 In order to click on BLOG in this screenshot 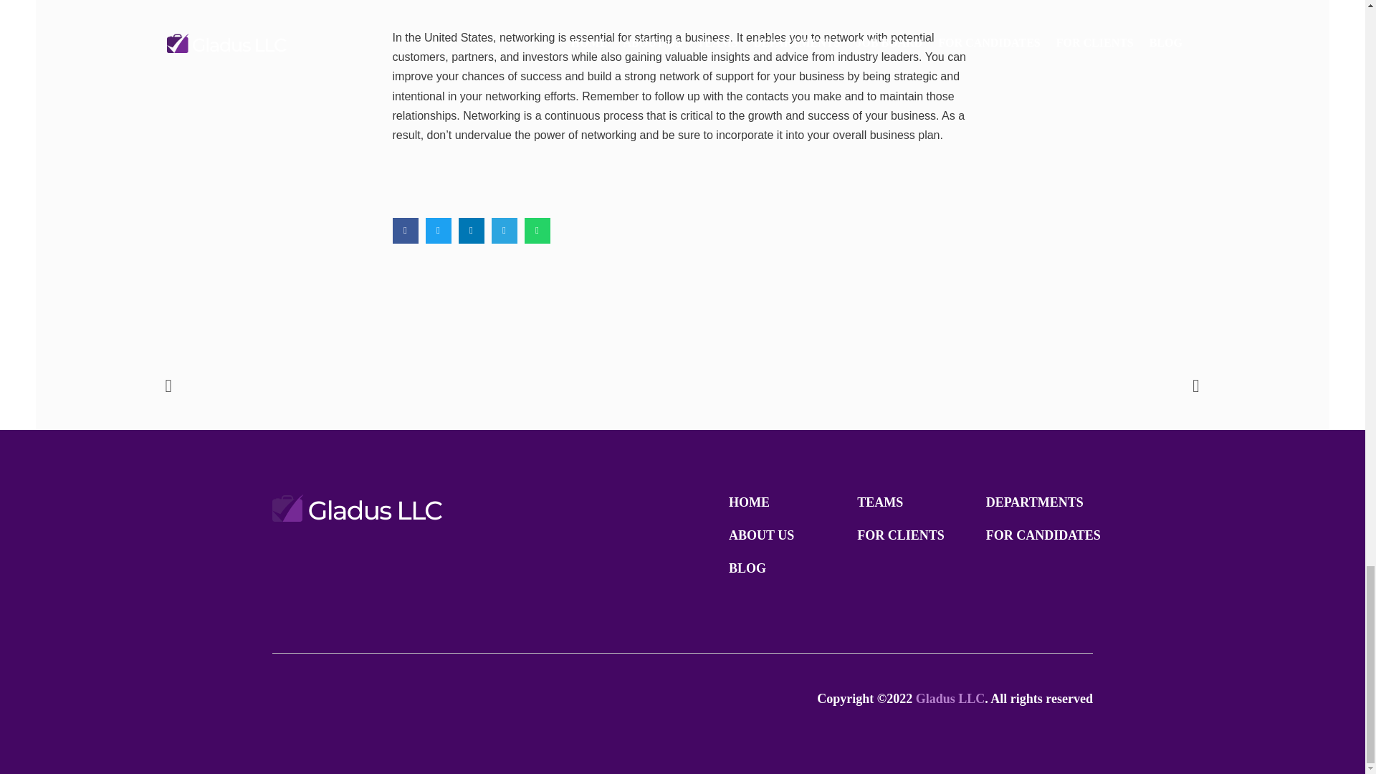, I will do `click(747, 568)`.